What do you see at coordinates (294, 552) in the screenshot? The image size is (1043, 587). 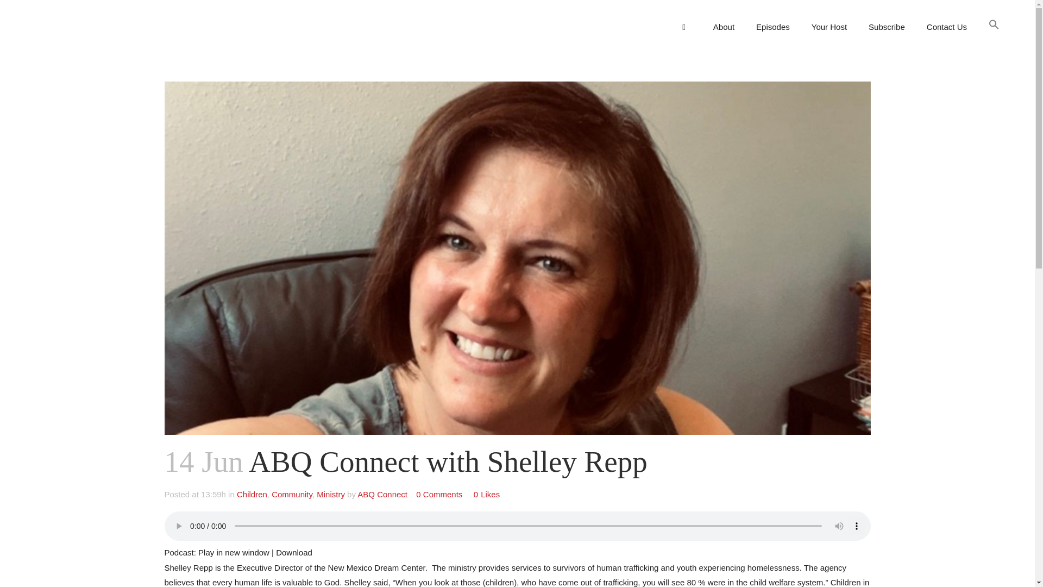 I see `Download` at bounding box center [294, 552].